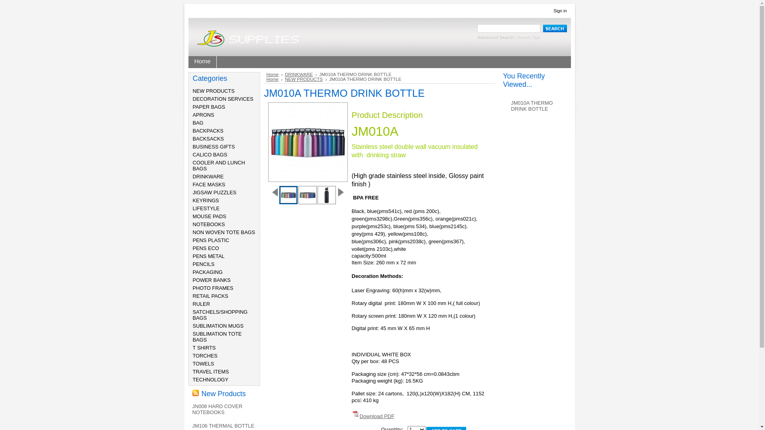  I want to click on DRINKWARE, so click(208, 177).